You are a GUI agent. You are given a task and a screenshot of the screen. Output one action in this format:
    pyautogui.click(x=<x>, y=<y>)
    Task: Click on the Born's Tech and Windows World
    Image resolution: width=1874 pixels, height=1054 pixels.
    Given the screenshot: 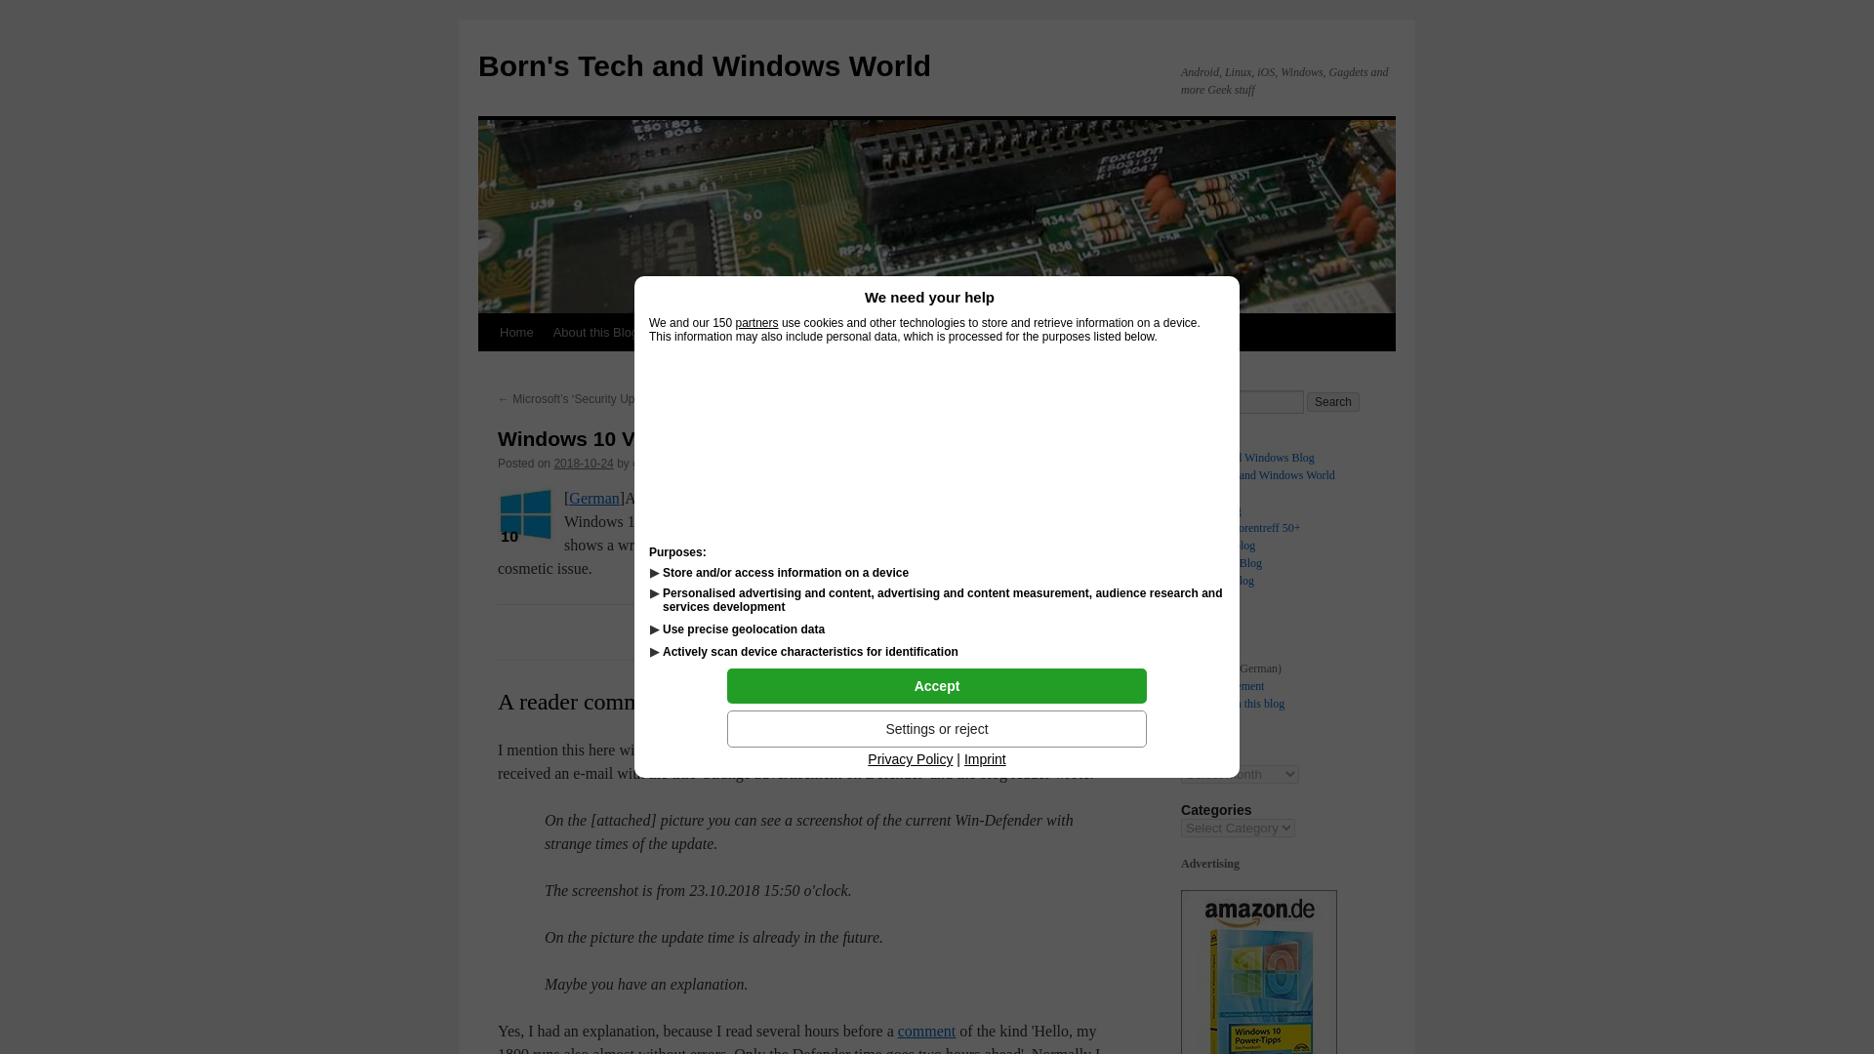 What is the action you would take?
    pyautogui.click(x=705, y=65)
    